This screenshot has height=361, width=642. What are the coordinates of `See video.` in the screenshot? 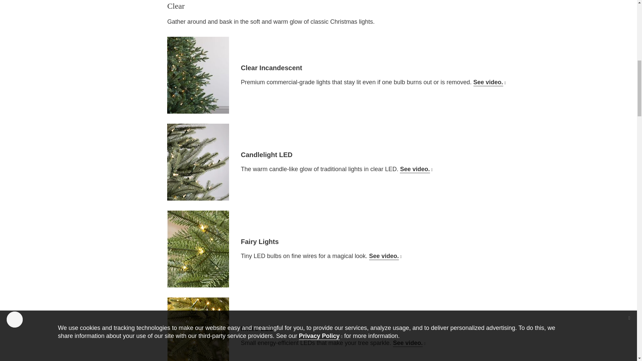 It's located at (416, 169).